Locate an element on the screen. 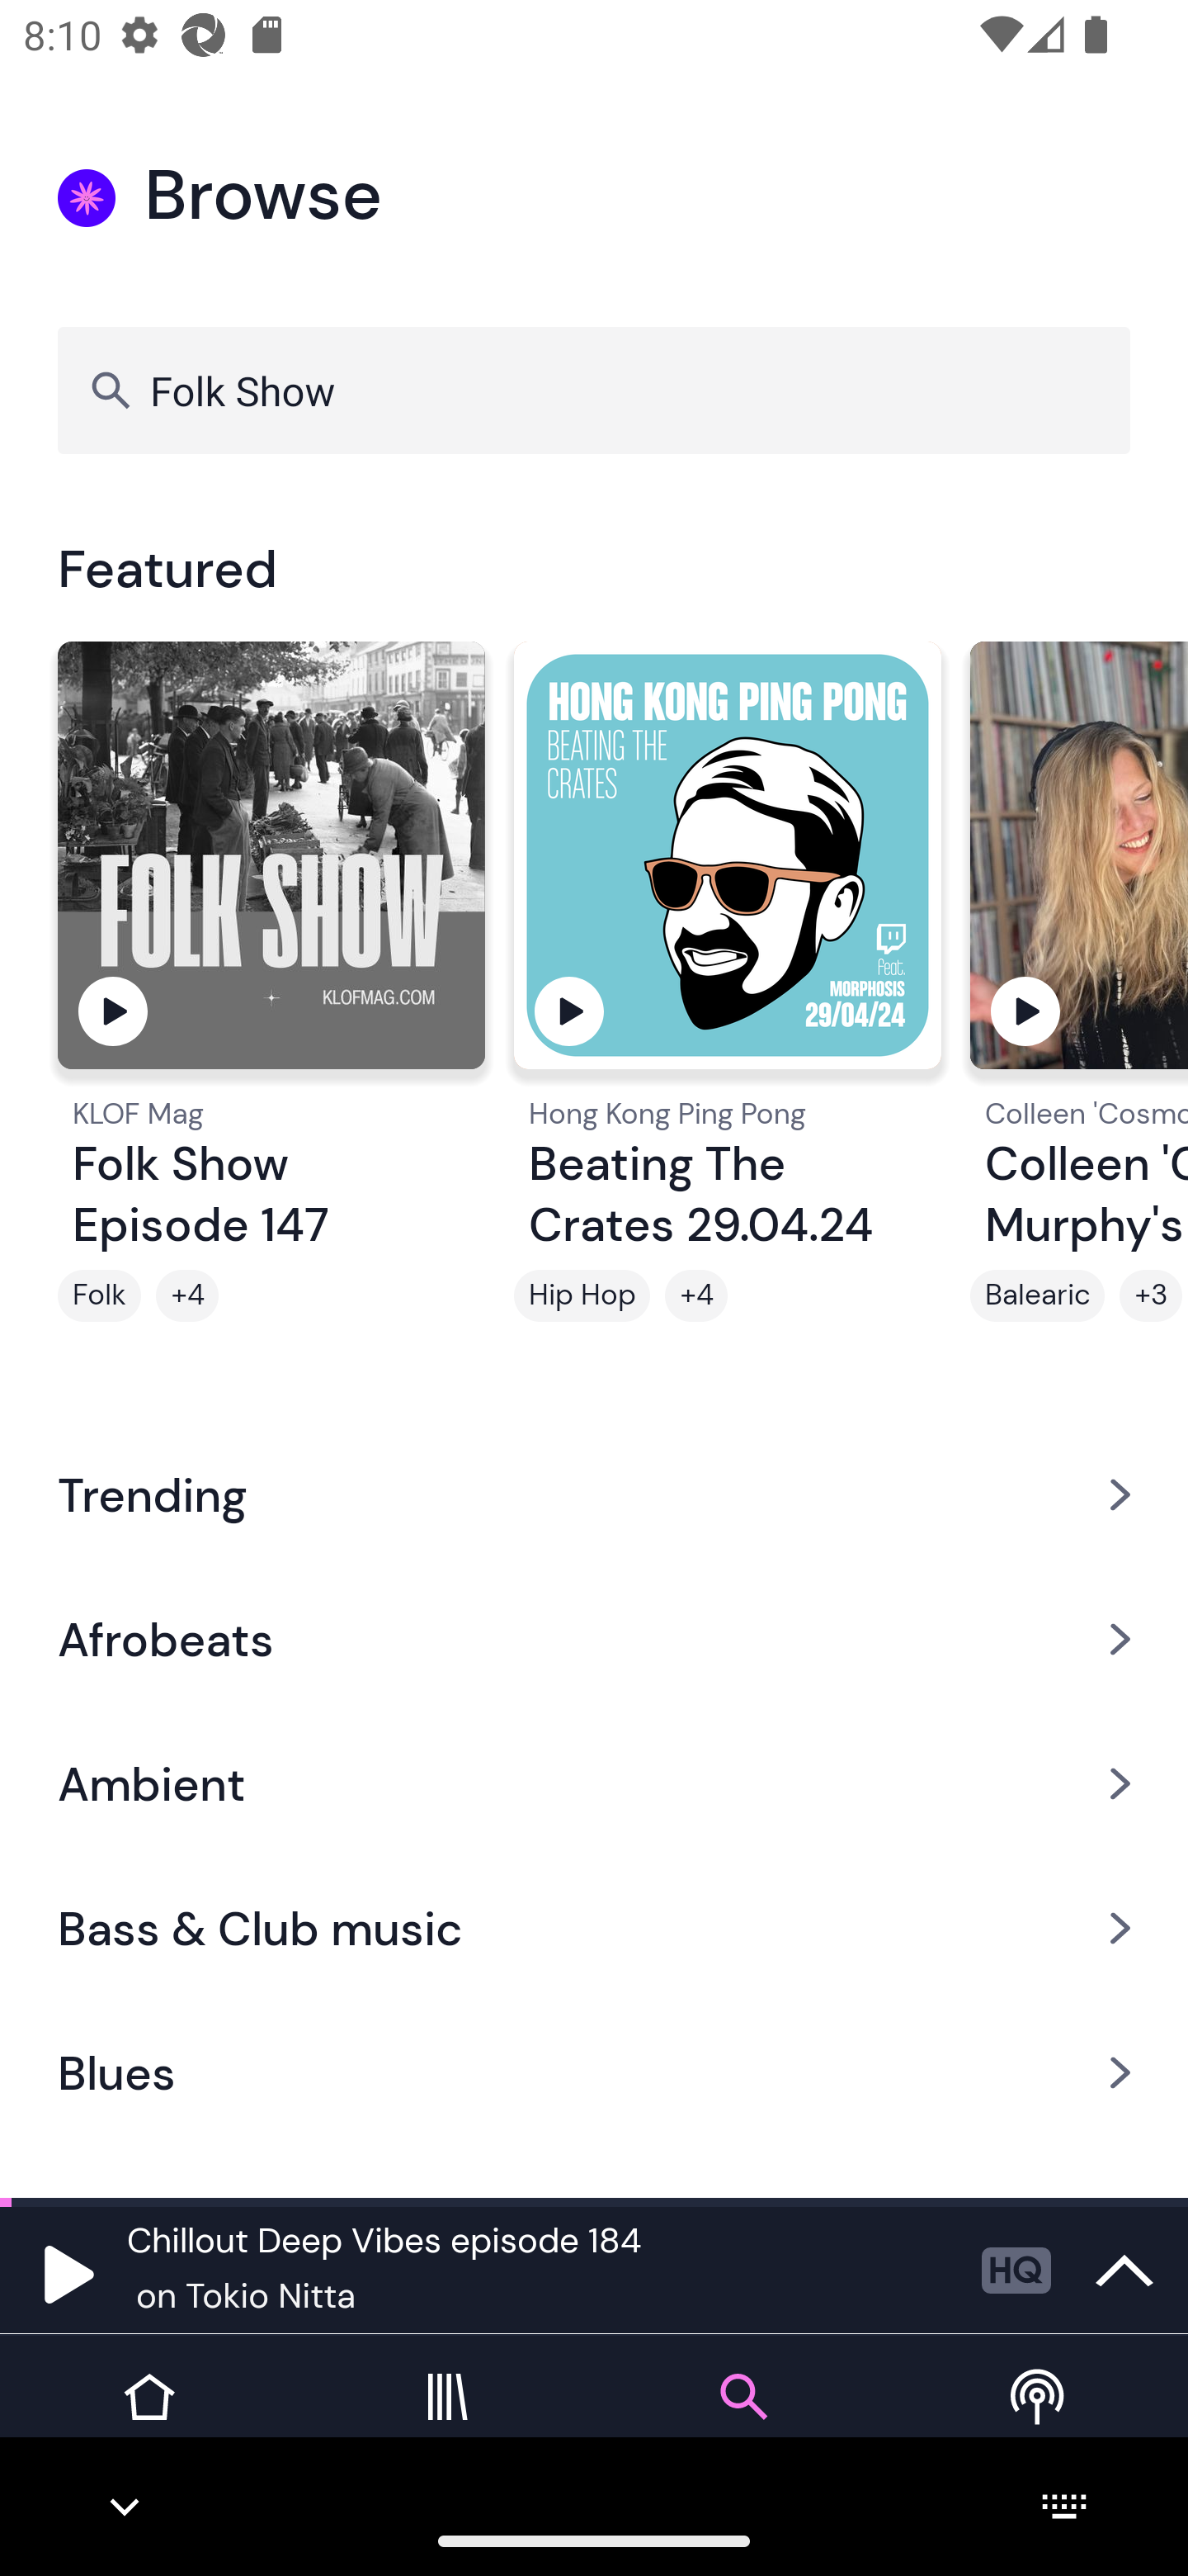  Folk Show is located at coordinates (594, 390).